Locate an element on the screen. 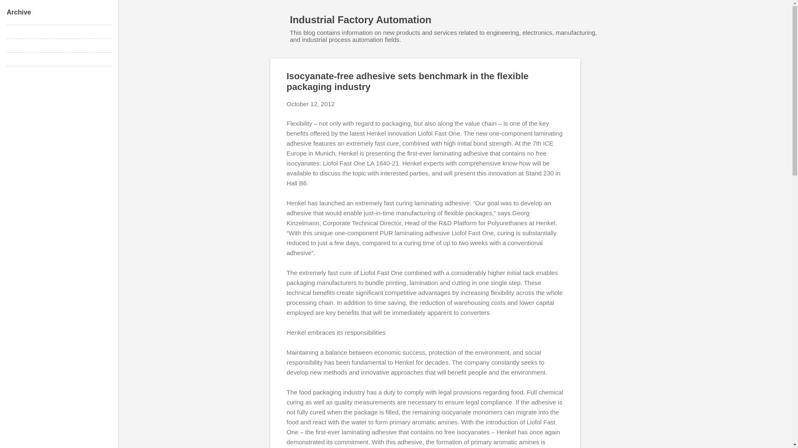 The height and width of the screenshot is (448, 798). October 12, 2012 is located at coordinates (311, 104).